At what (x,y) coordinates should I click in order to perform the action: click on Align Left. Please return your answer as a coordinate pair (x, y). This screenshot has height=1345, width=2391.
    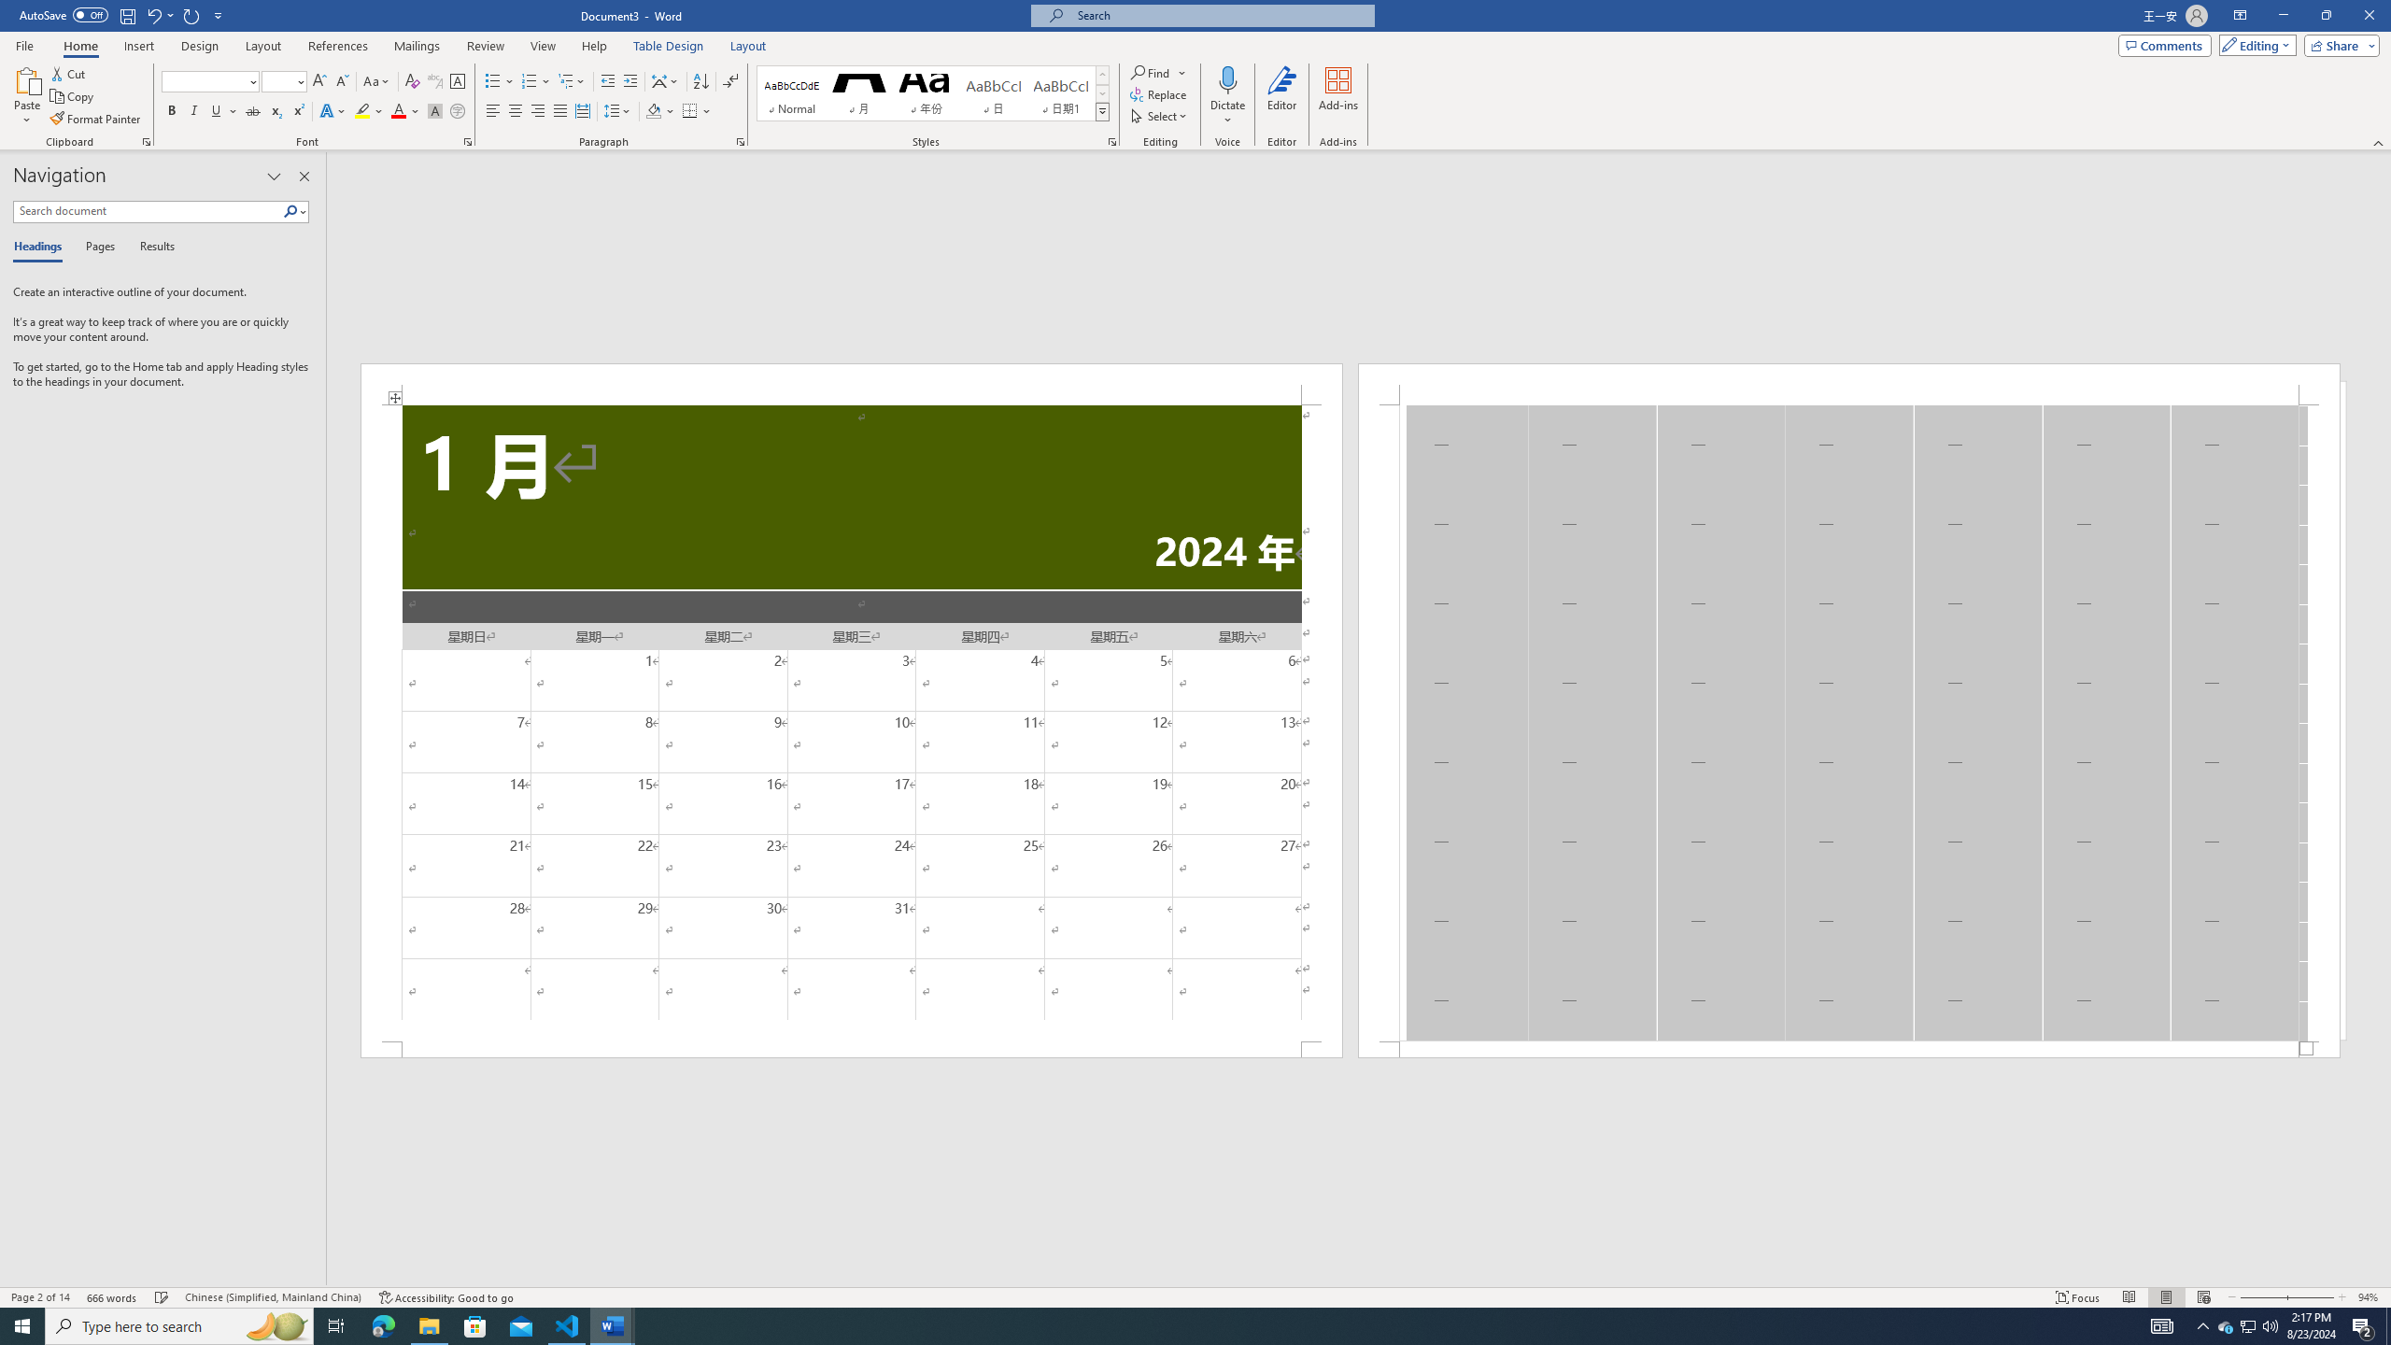
    Looking at the image, I should click on (493, 112).